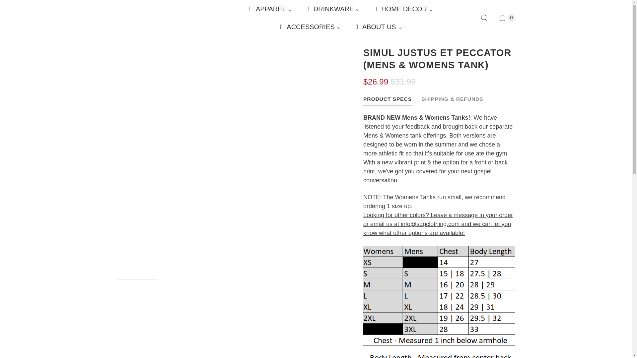  I want to click on ABOUT US, so click(378, 27).